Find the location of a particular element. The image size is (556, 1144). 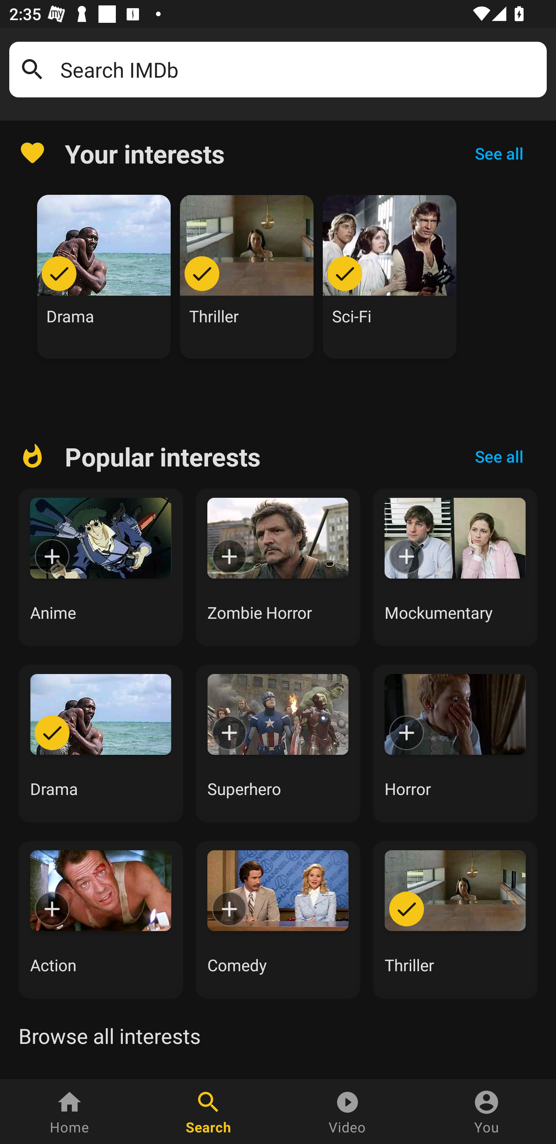

Mockumentary is located at coordinates (455, 567).